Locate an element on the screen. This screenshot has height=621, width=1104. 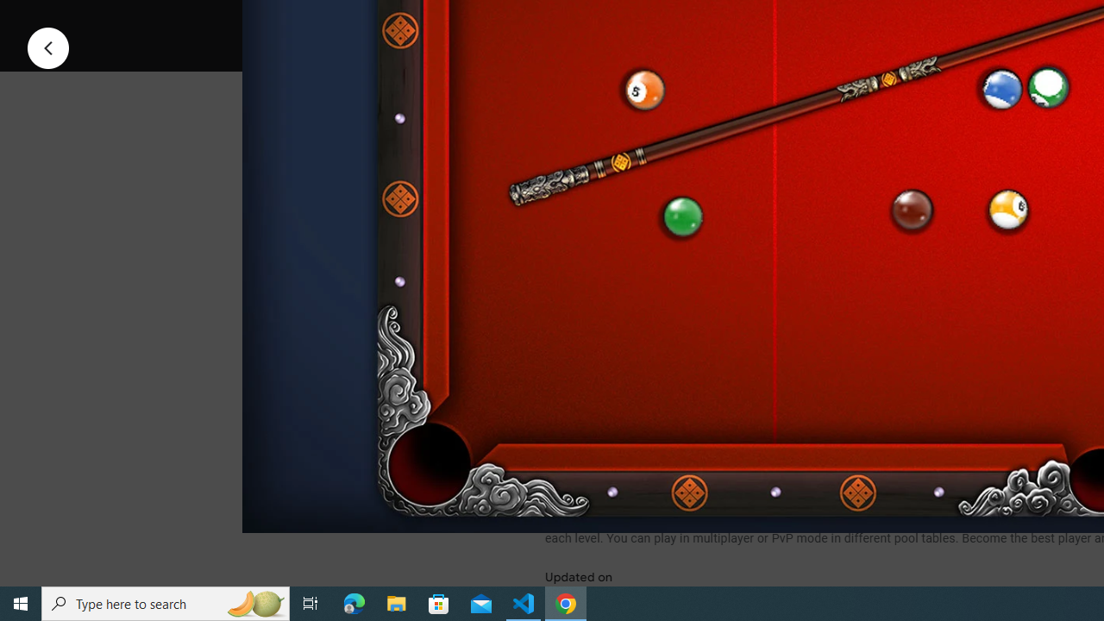
Screenshot image is located at coordinates (772, 234).